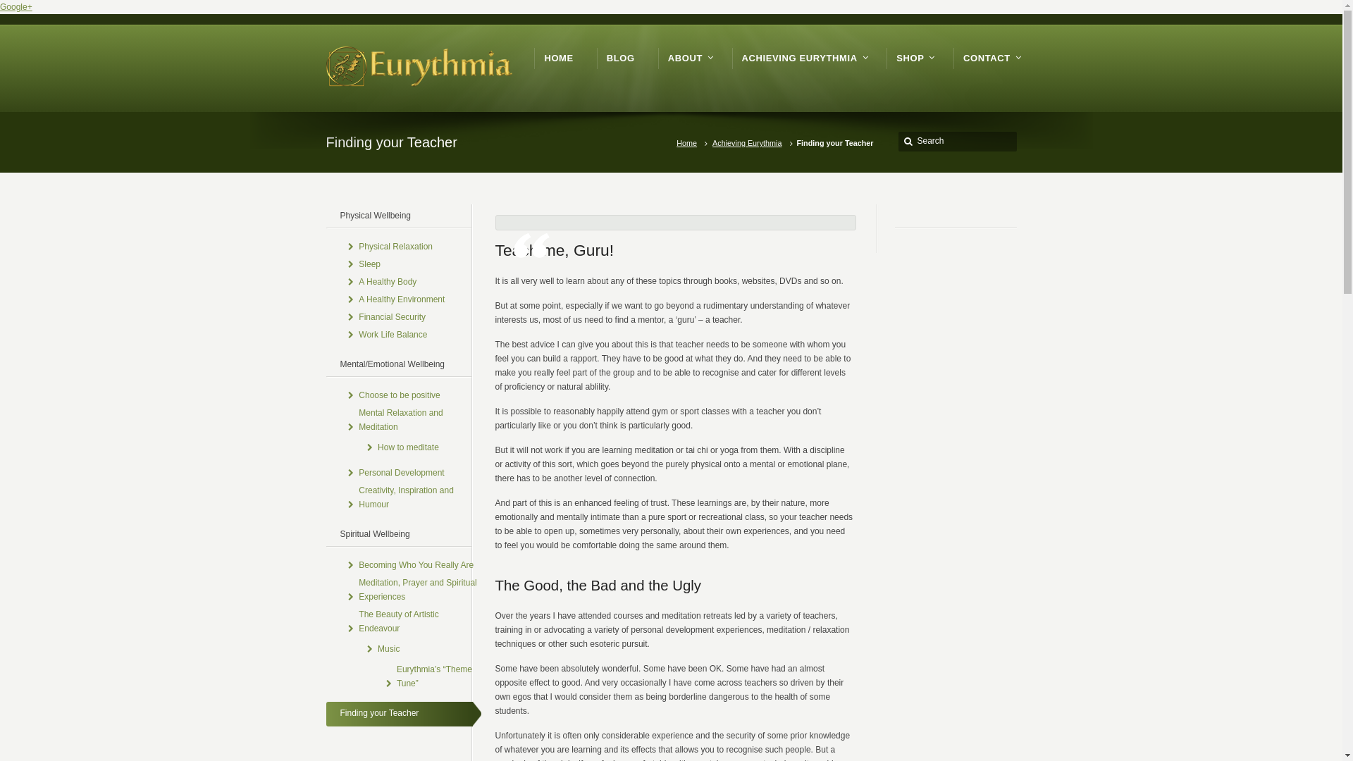 Image resolution: width=1353 pixels, height=761 pixels. I want to click on Financial Security, so click(392, 317).